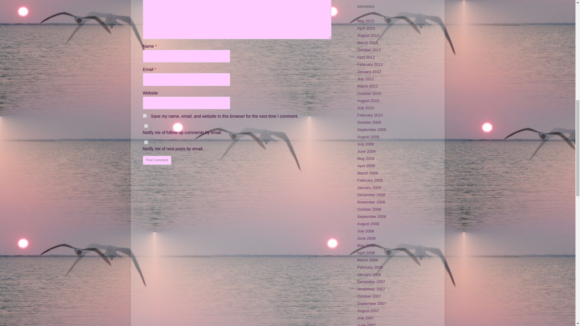 The image size is (580, 326). What do you see at coordinates (157, 160) in the screenshot?
I see `Post Comment` at bounding box center [157, 160].